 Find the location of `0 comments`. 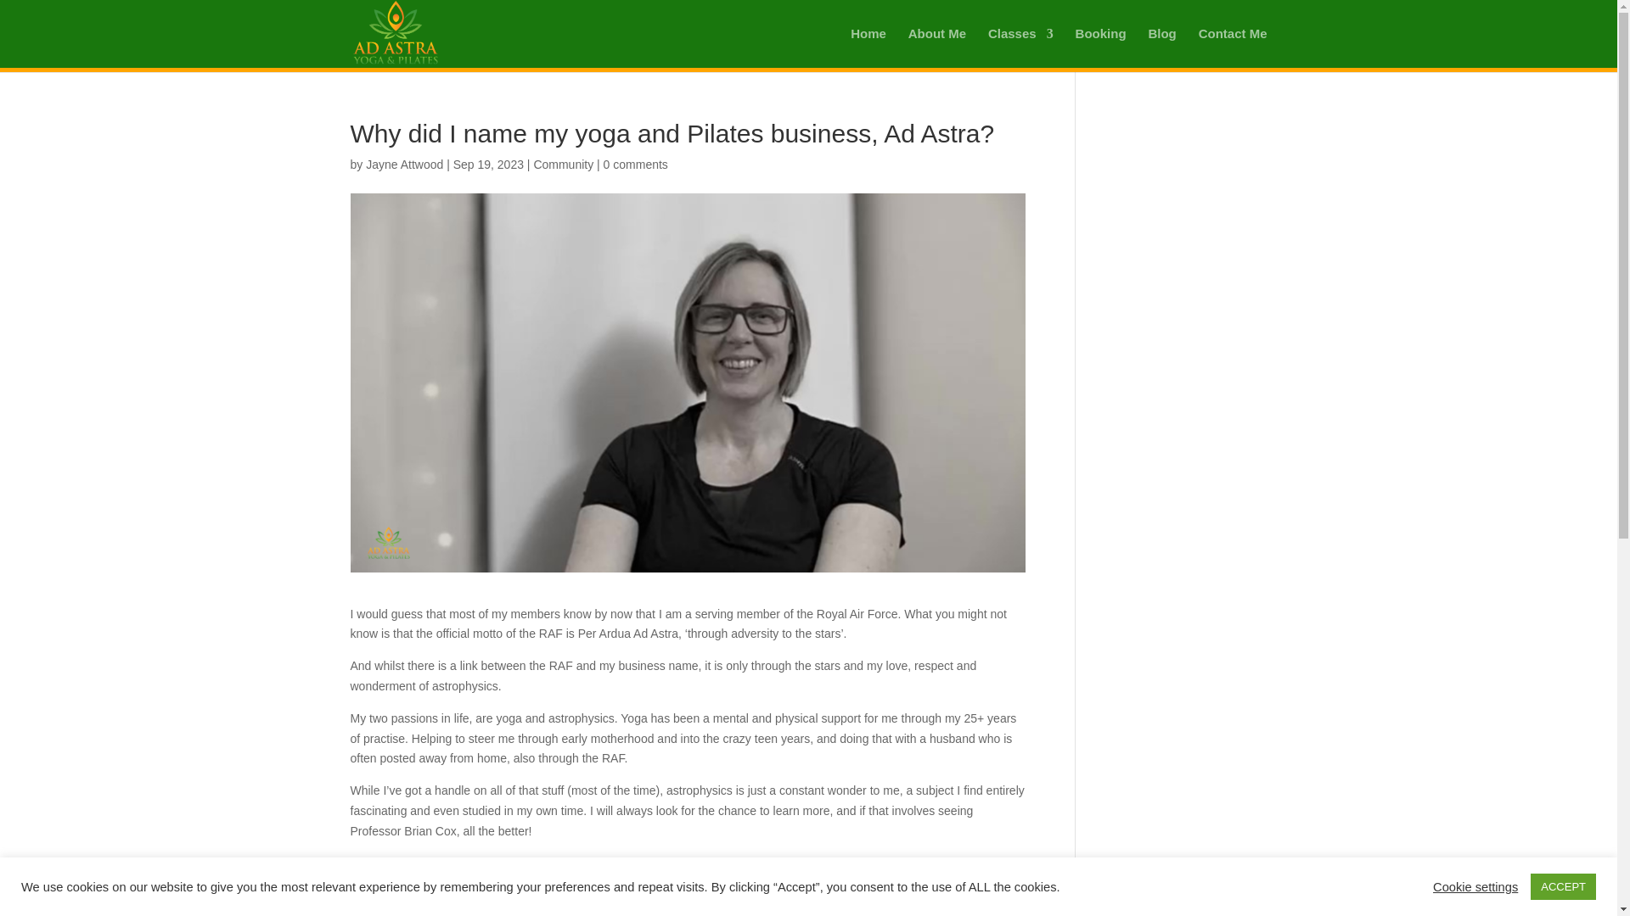

0 comments is located at coordinates (635, 164).